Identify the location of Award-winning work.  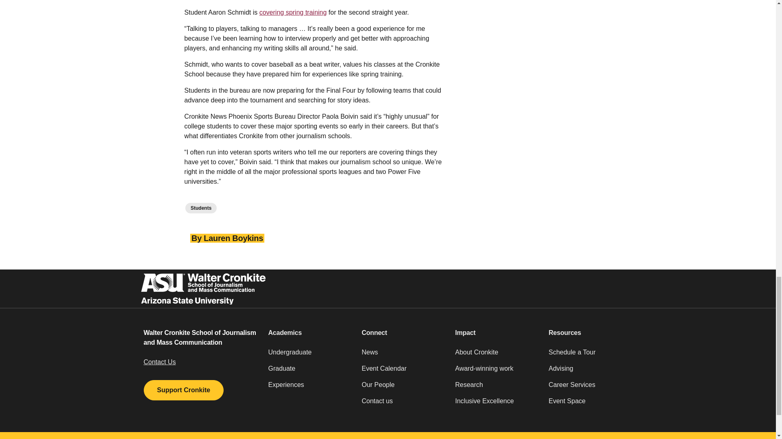
(497, 372).